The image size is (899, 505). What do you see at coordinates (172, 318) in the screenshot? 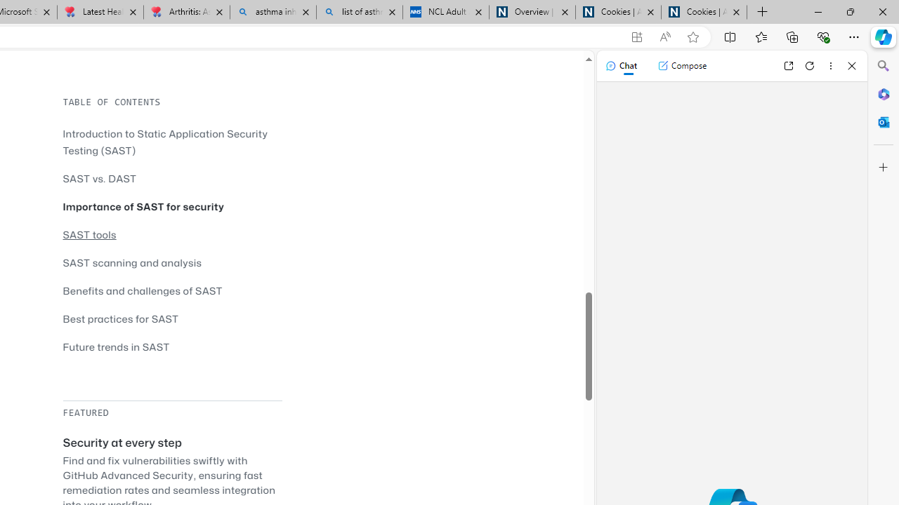
I see `Best practices for SAST` at bounding box center [172, 318].